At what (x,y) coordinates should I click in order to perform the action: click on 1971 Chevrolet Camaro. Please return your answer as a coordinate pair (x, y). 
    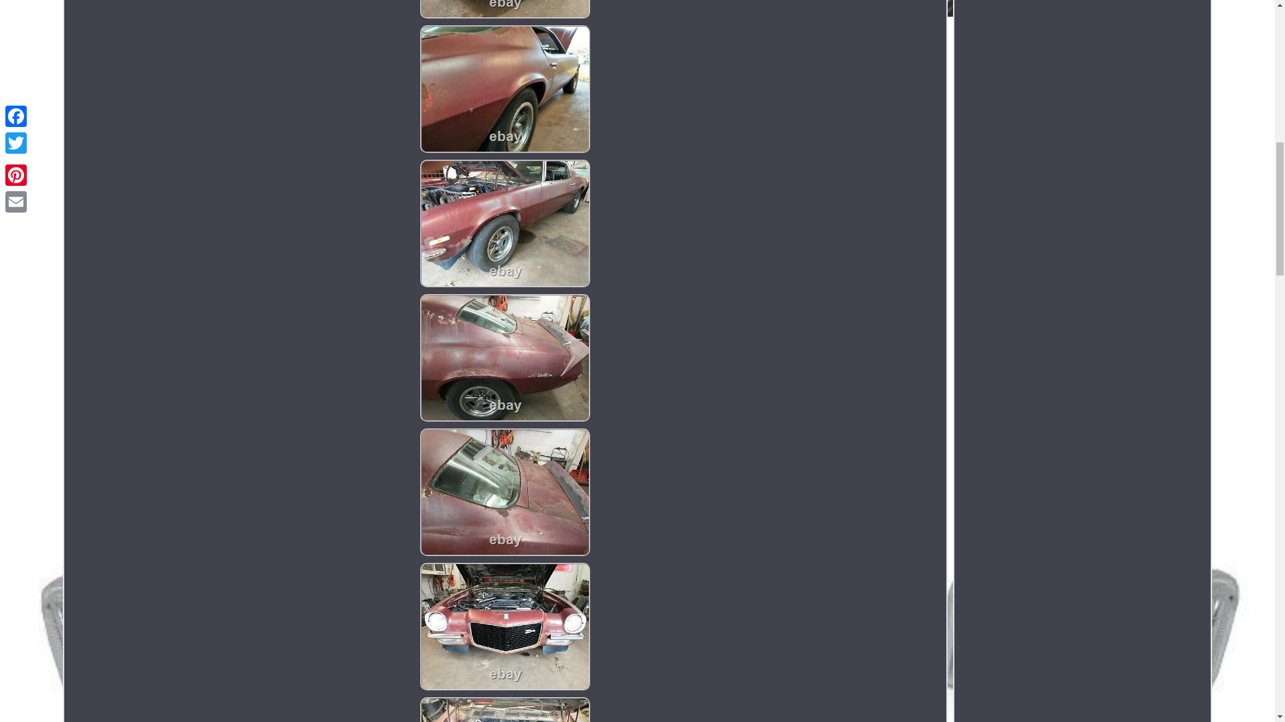
    Looking at the image, I should click on (505, 710).